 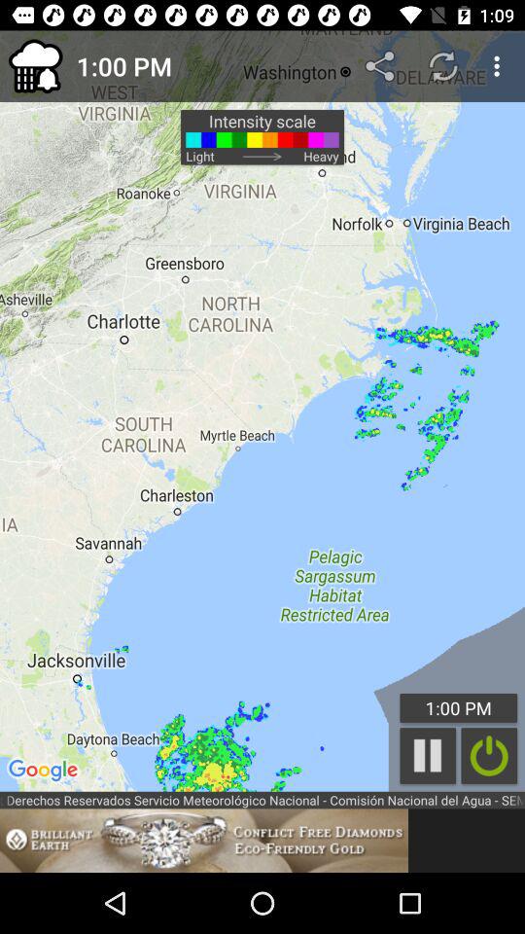 I want to click on choose the icon to the left of 1:00 pm item, so click(x=35, y=66).